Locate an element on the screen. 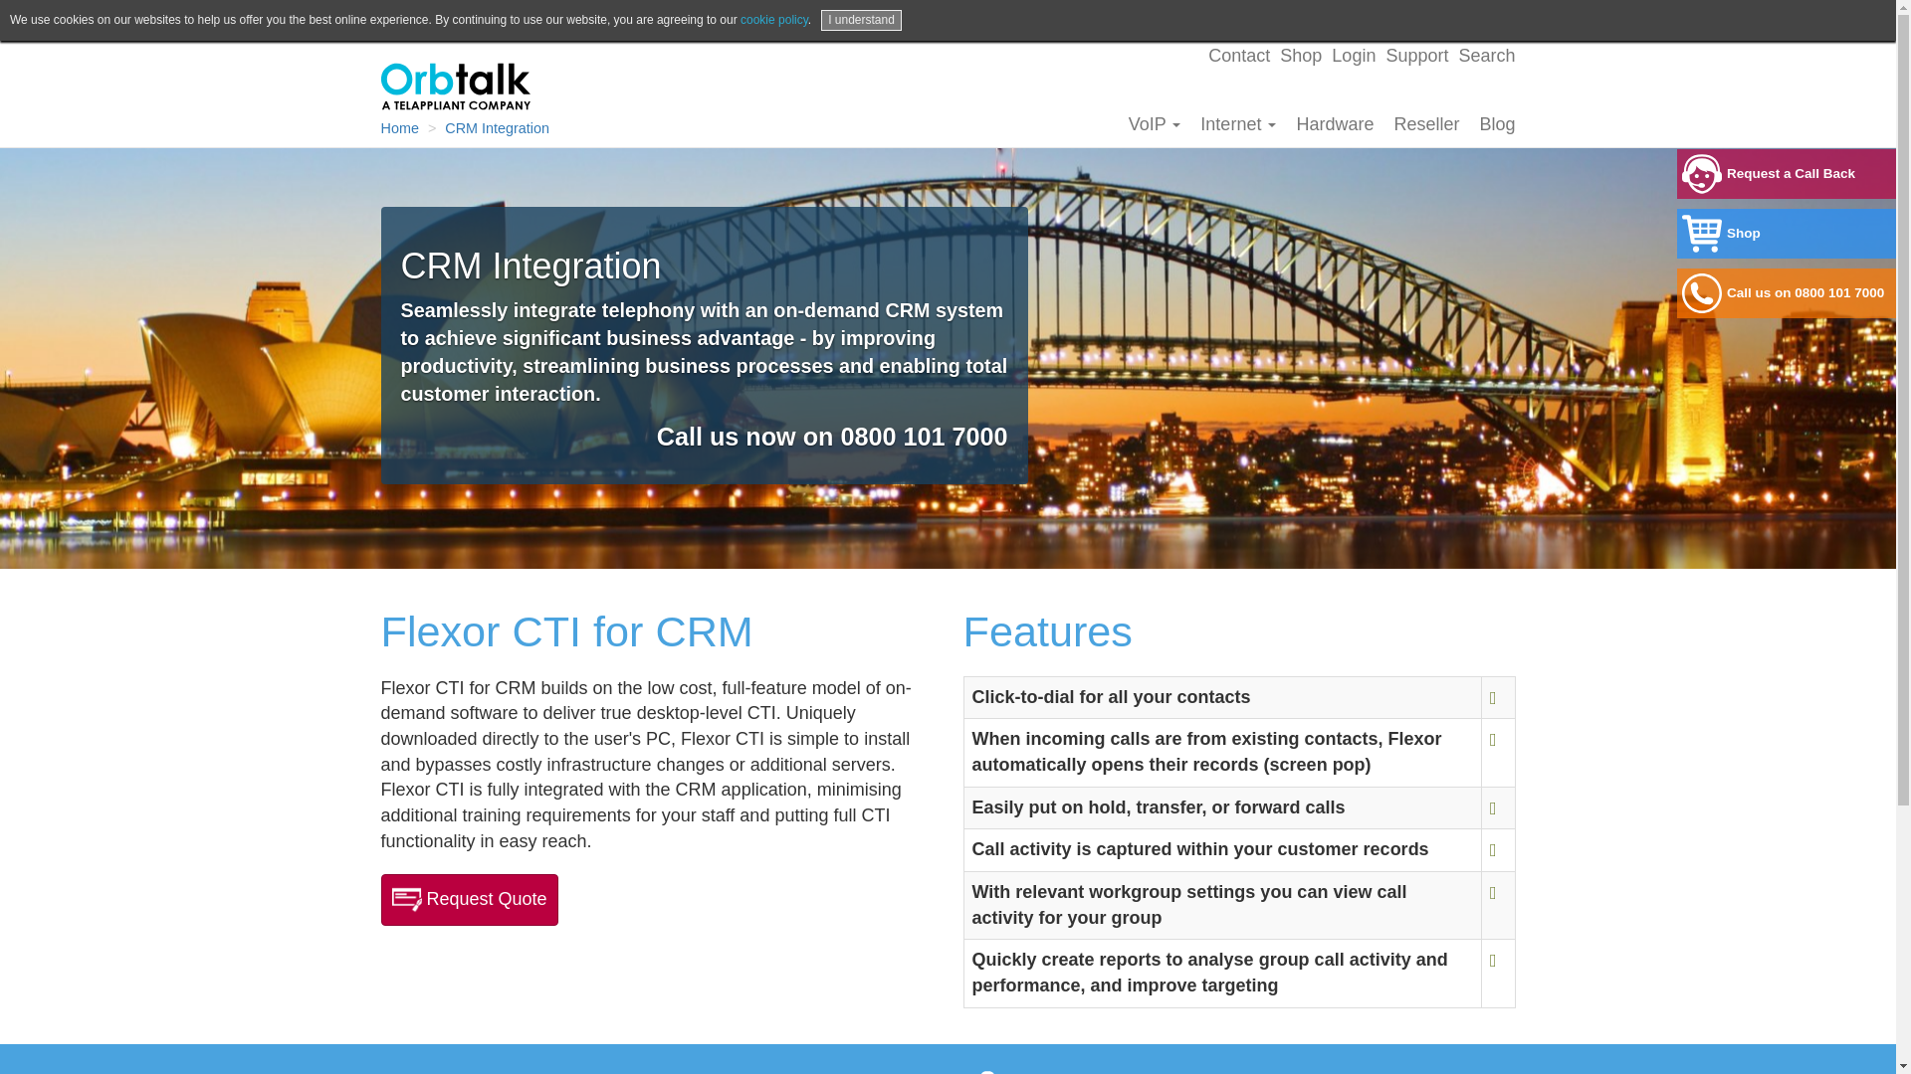 This screenshot has width=1911, height=1074. Login is located at coordinates (1354, 56).